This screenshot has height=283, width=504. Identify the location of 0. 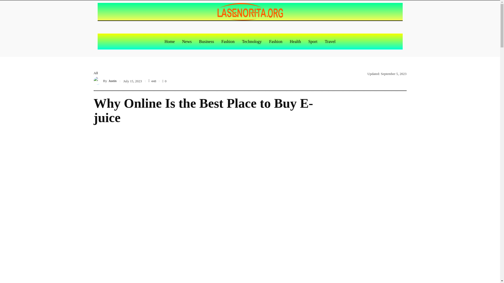
(164, 81).